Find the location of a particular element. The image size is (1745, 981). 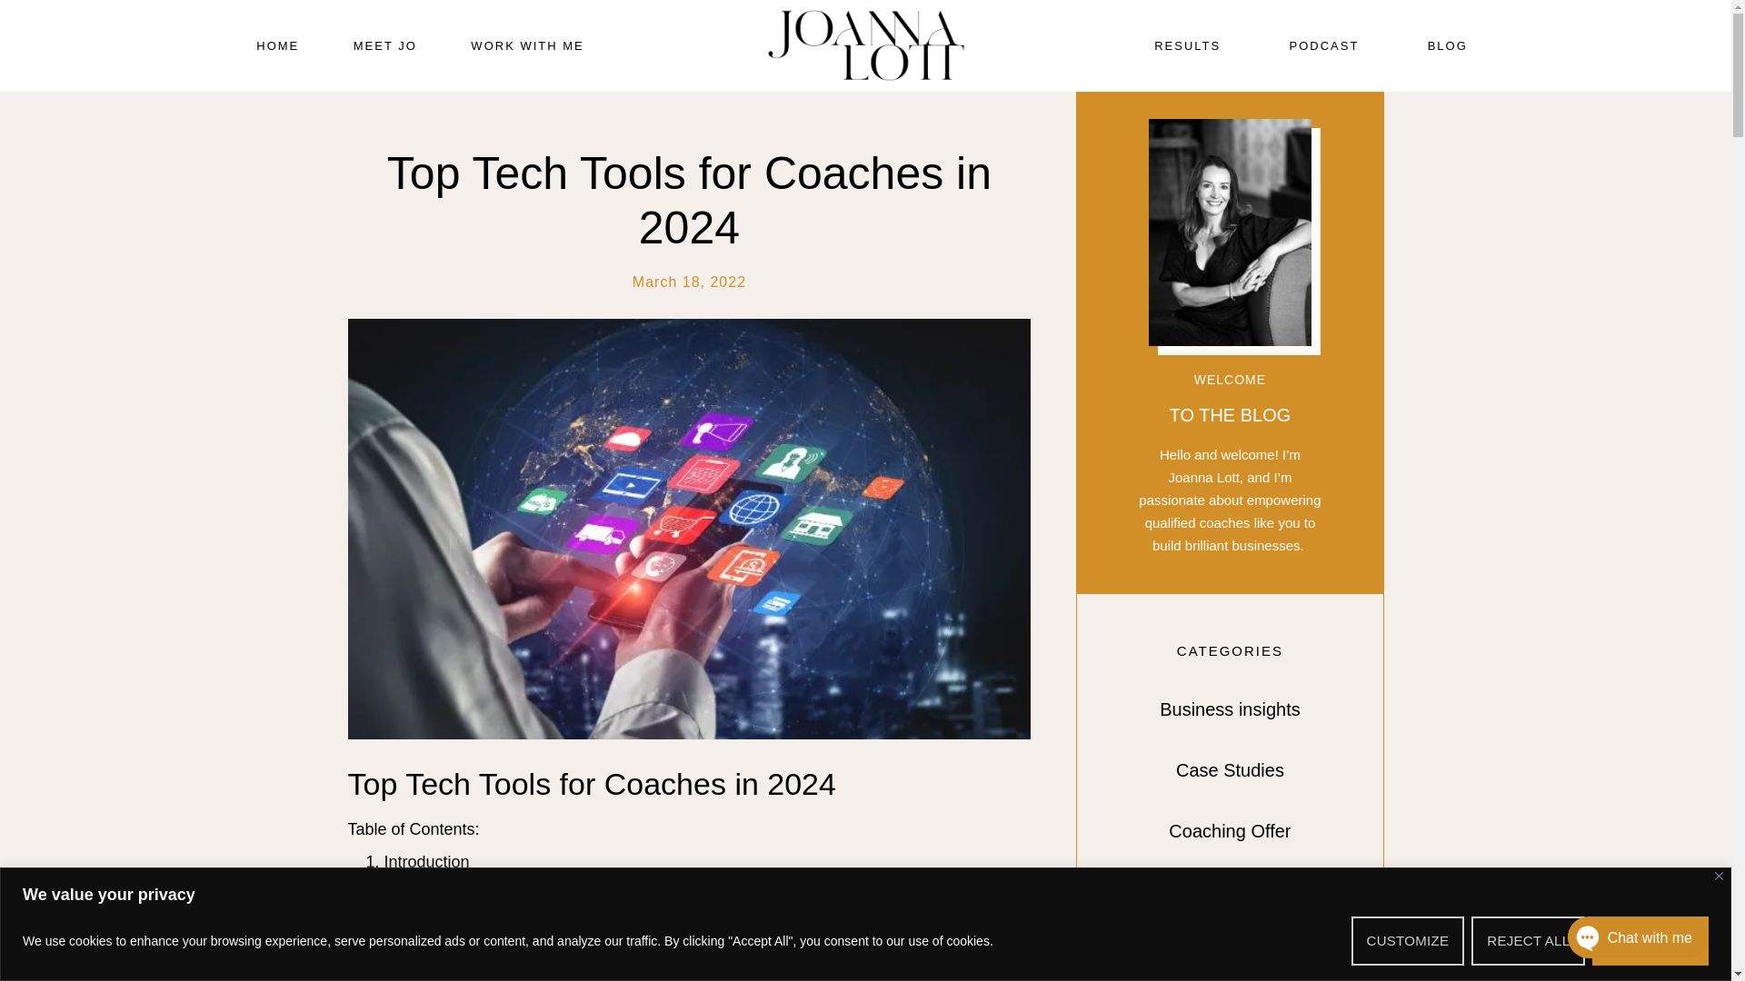

RESULTS is located at coordinates (1187, 46).